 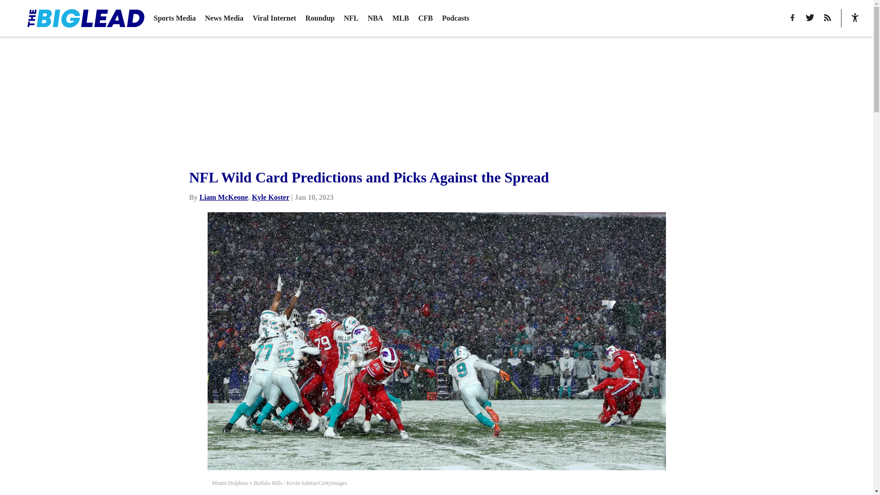 What do you see at coordinates (375, 18) in the screenshot?
I see `NBA` at bounding box center [375, 18].